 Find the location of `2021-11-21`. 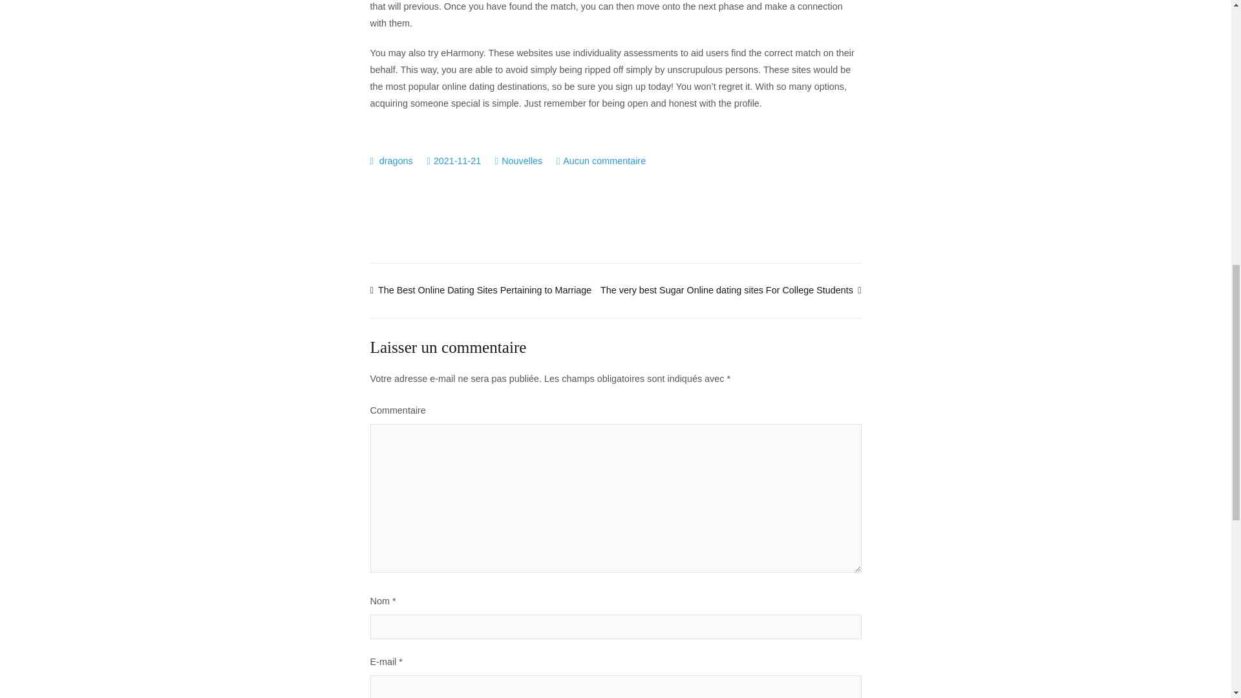

2021-11-21 is located at coordinates (457, 160).